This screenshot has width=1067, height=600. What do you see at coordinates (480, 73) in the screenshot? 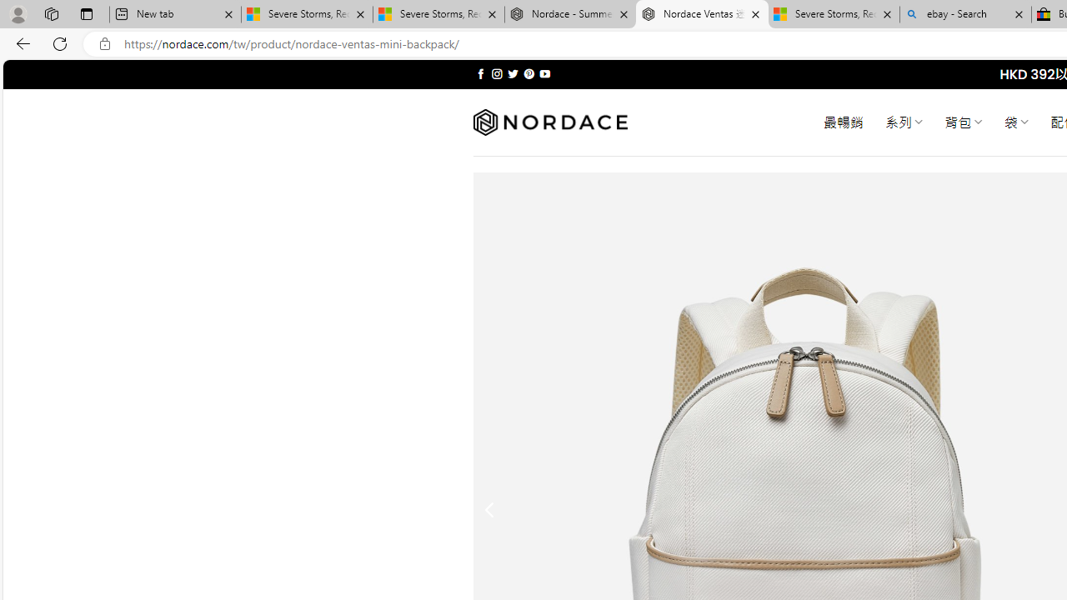
I see `Follow on Facebook` at bounding box center [480, 73].